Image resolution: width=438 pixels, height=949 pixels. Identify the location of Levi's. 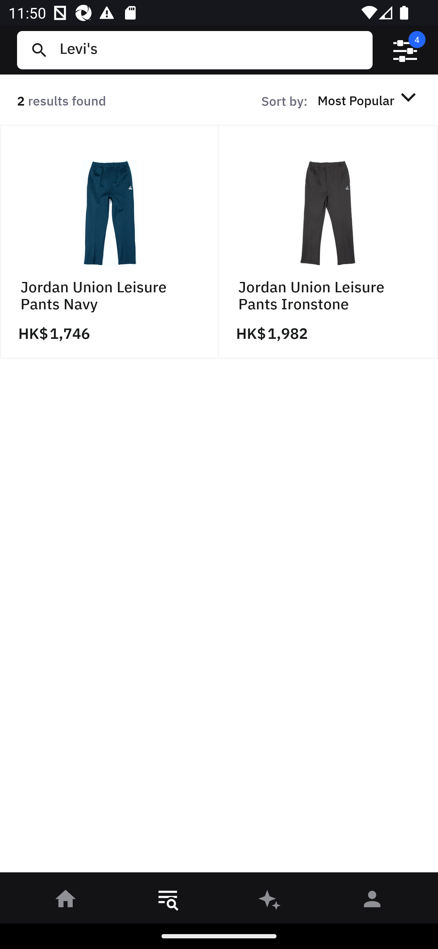
(211, 50).